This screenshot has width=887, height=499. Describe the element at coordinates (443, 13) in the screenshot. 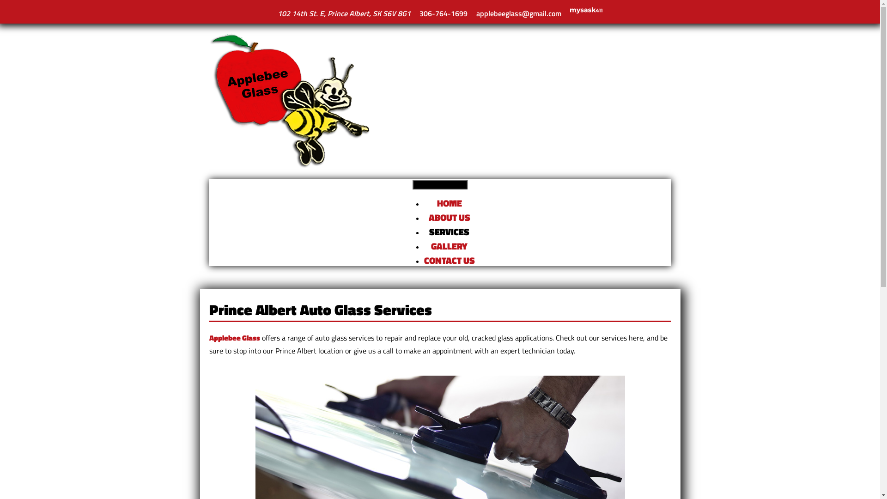

I see `306-764-1699` at that location.